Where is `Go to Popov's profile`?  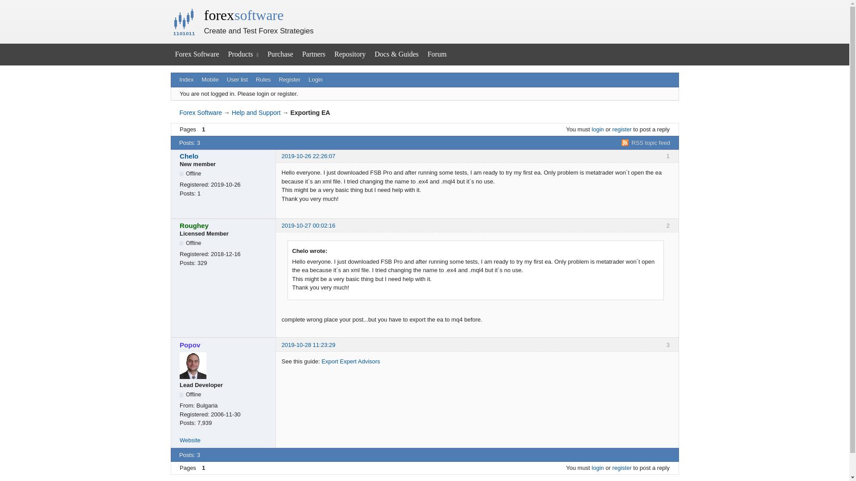
Go to Popov's profile is located at coordinates (225, 345).